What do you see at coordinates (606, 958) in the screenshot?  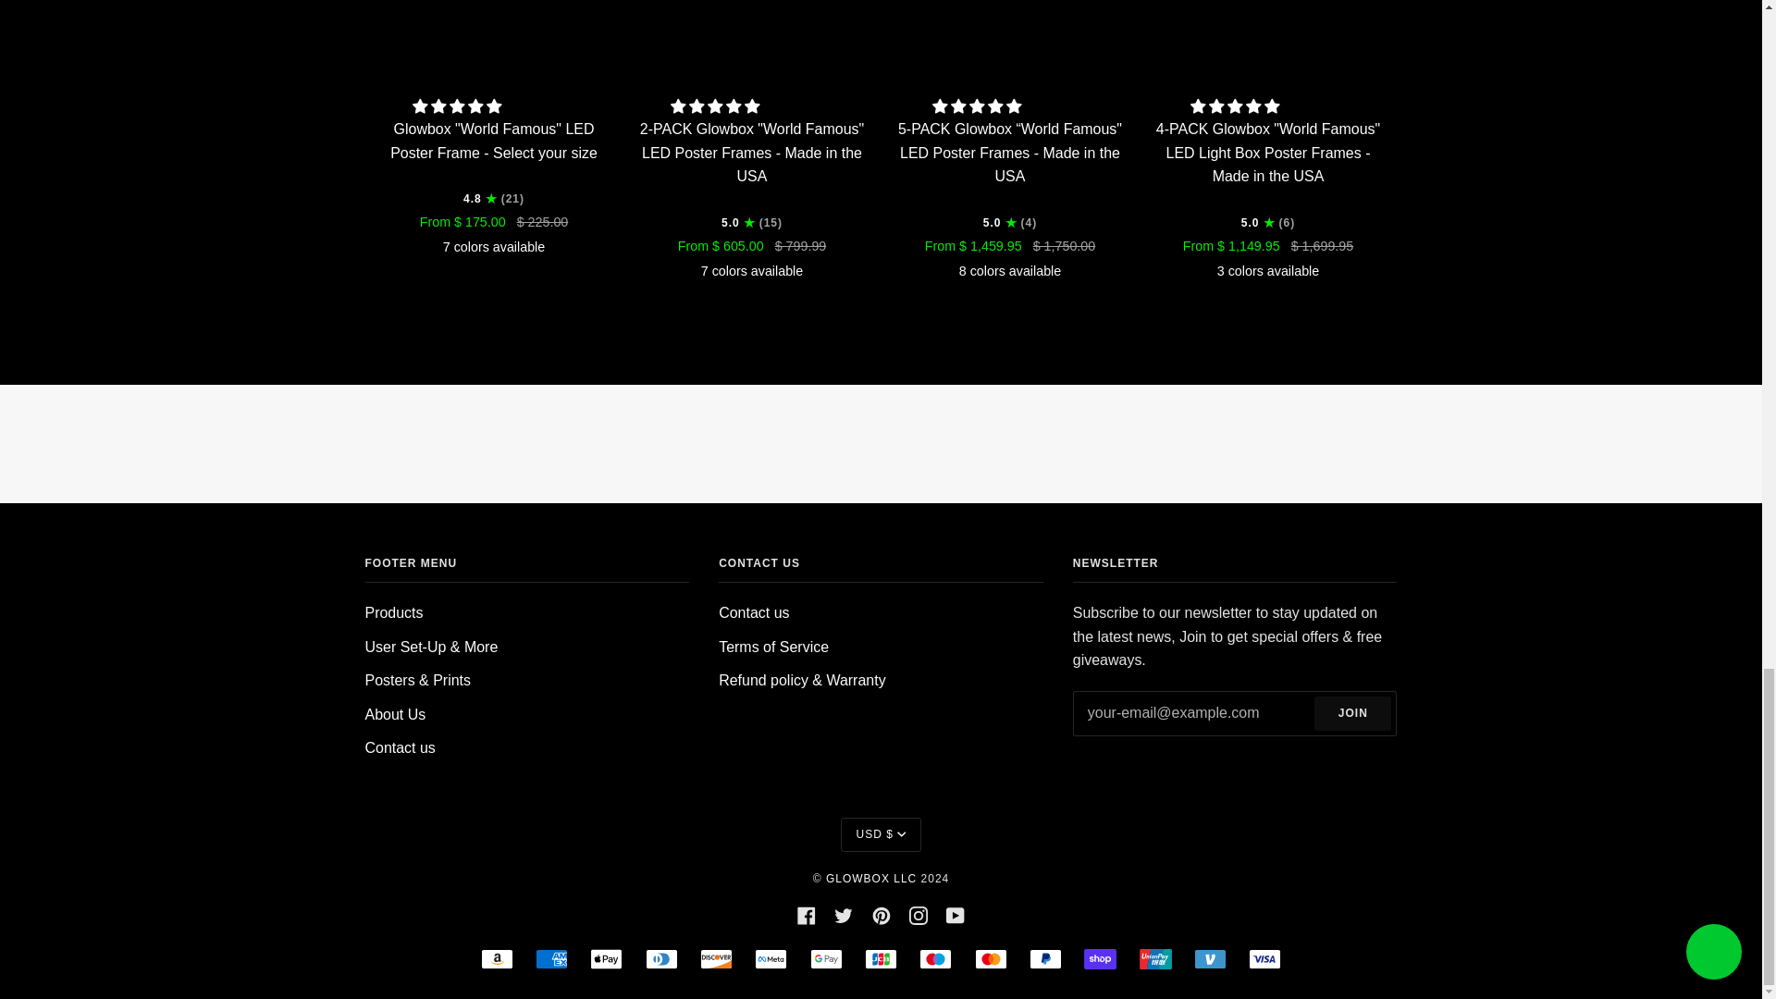 I see `APPLE PAY` at bounding box center [606, 958].